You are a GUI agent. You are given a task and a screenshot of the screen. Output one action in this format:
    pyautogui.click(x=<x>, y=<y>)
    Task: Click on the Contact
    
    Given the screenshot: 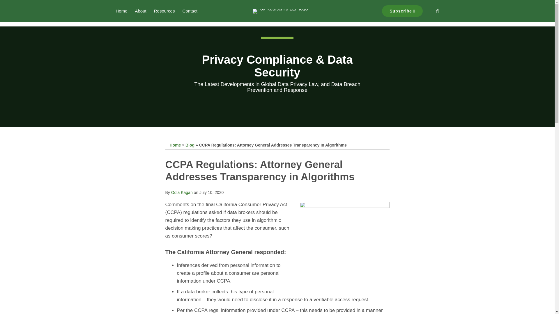 What is the action you would take?
    pyautogui.click(x=190, y=11)
    